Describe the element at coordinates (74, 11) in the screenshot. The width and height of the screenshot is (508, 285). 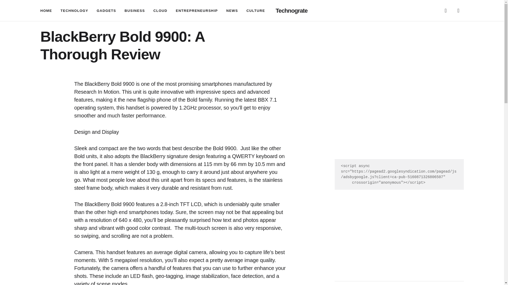
I see `TECHNOLOGY` at that location.